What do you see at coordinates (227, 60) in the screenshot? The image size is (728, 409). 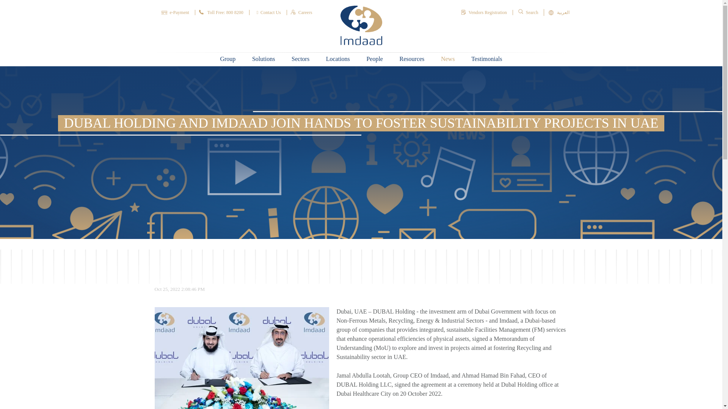 I see `Group` at bounding box center [227, 60].